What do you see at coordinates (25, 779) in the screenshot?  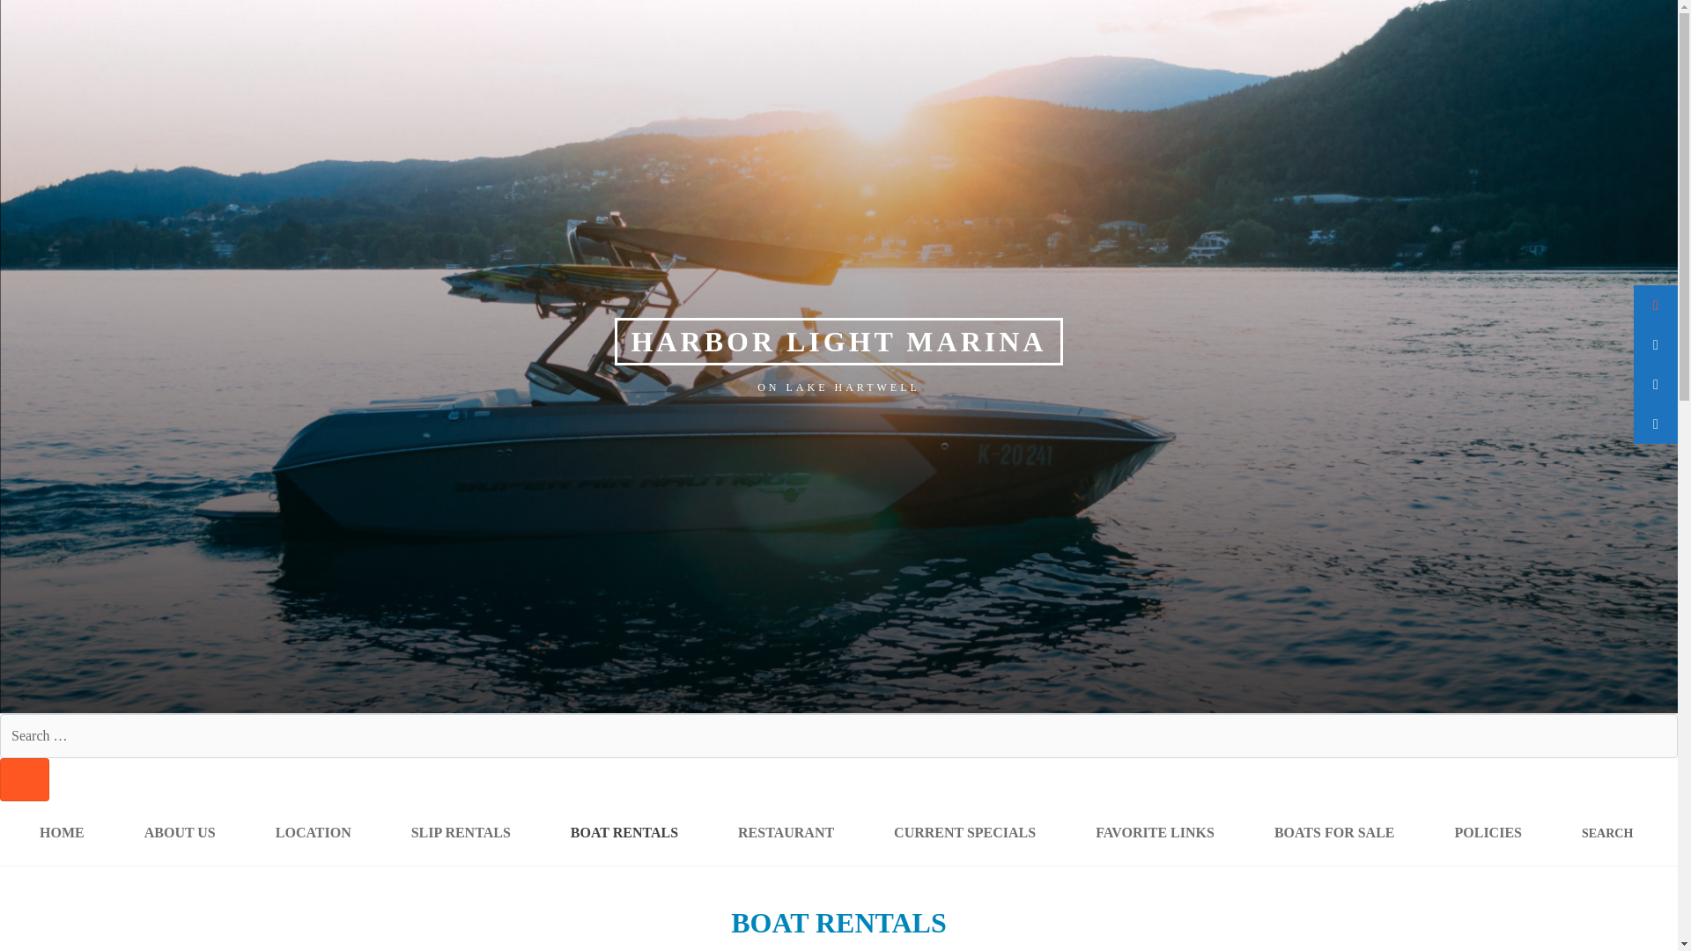 I see `SEARCH` at bounding box center [25, 779].